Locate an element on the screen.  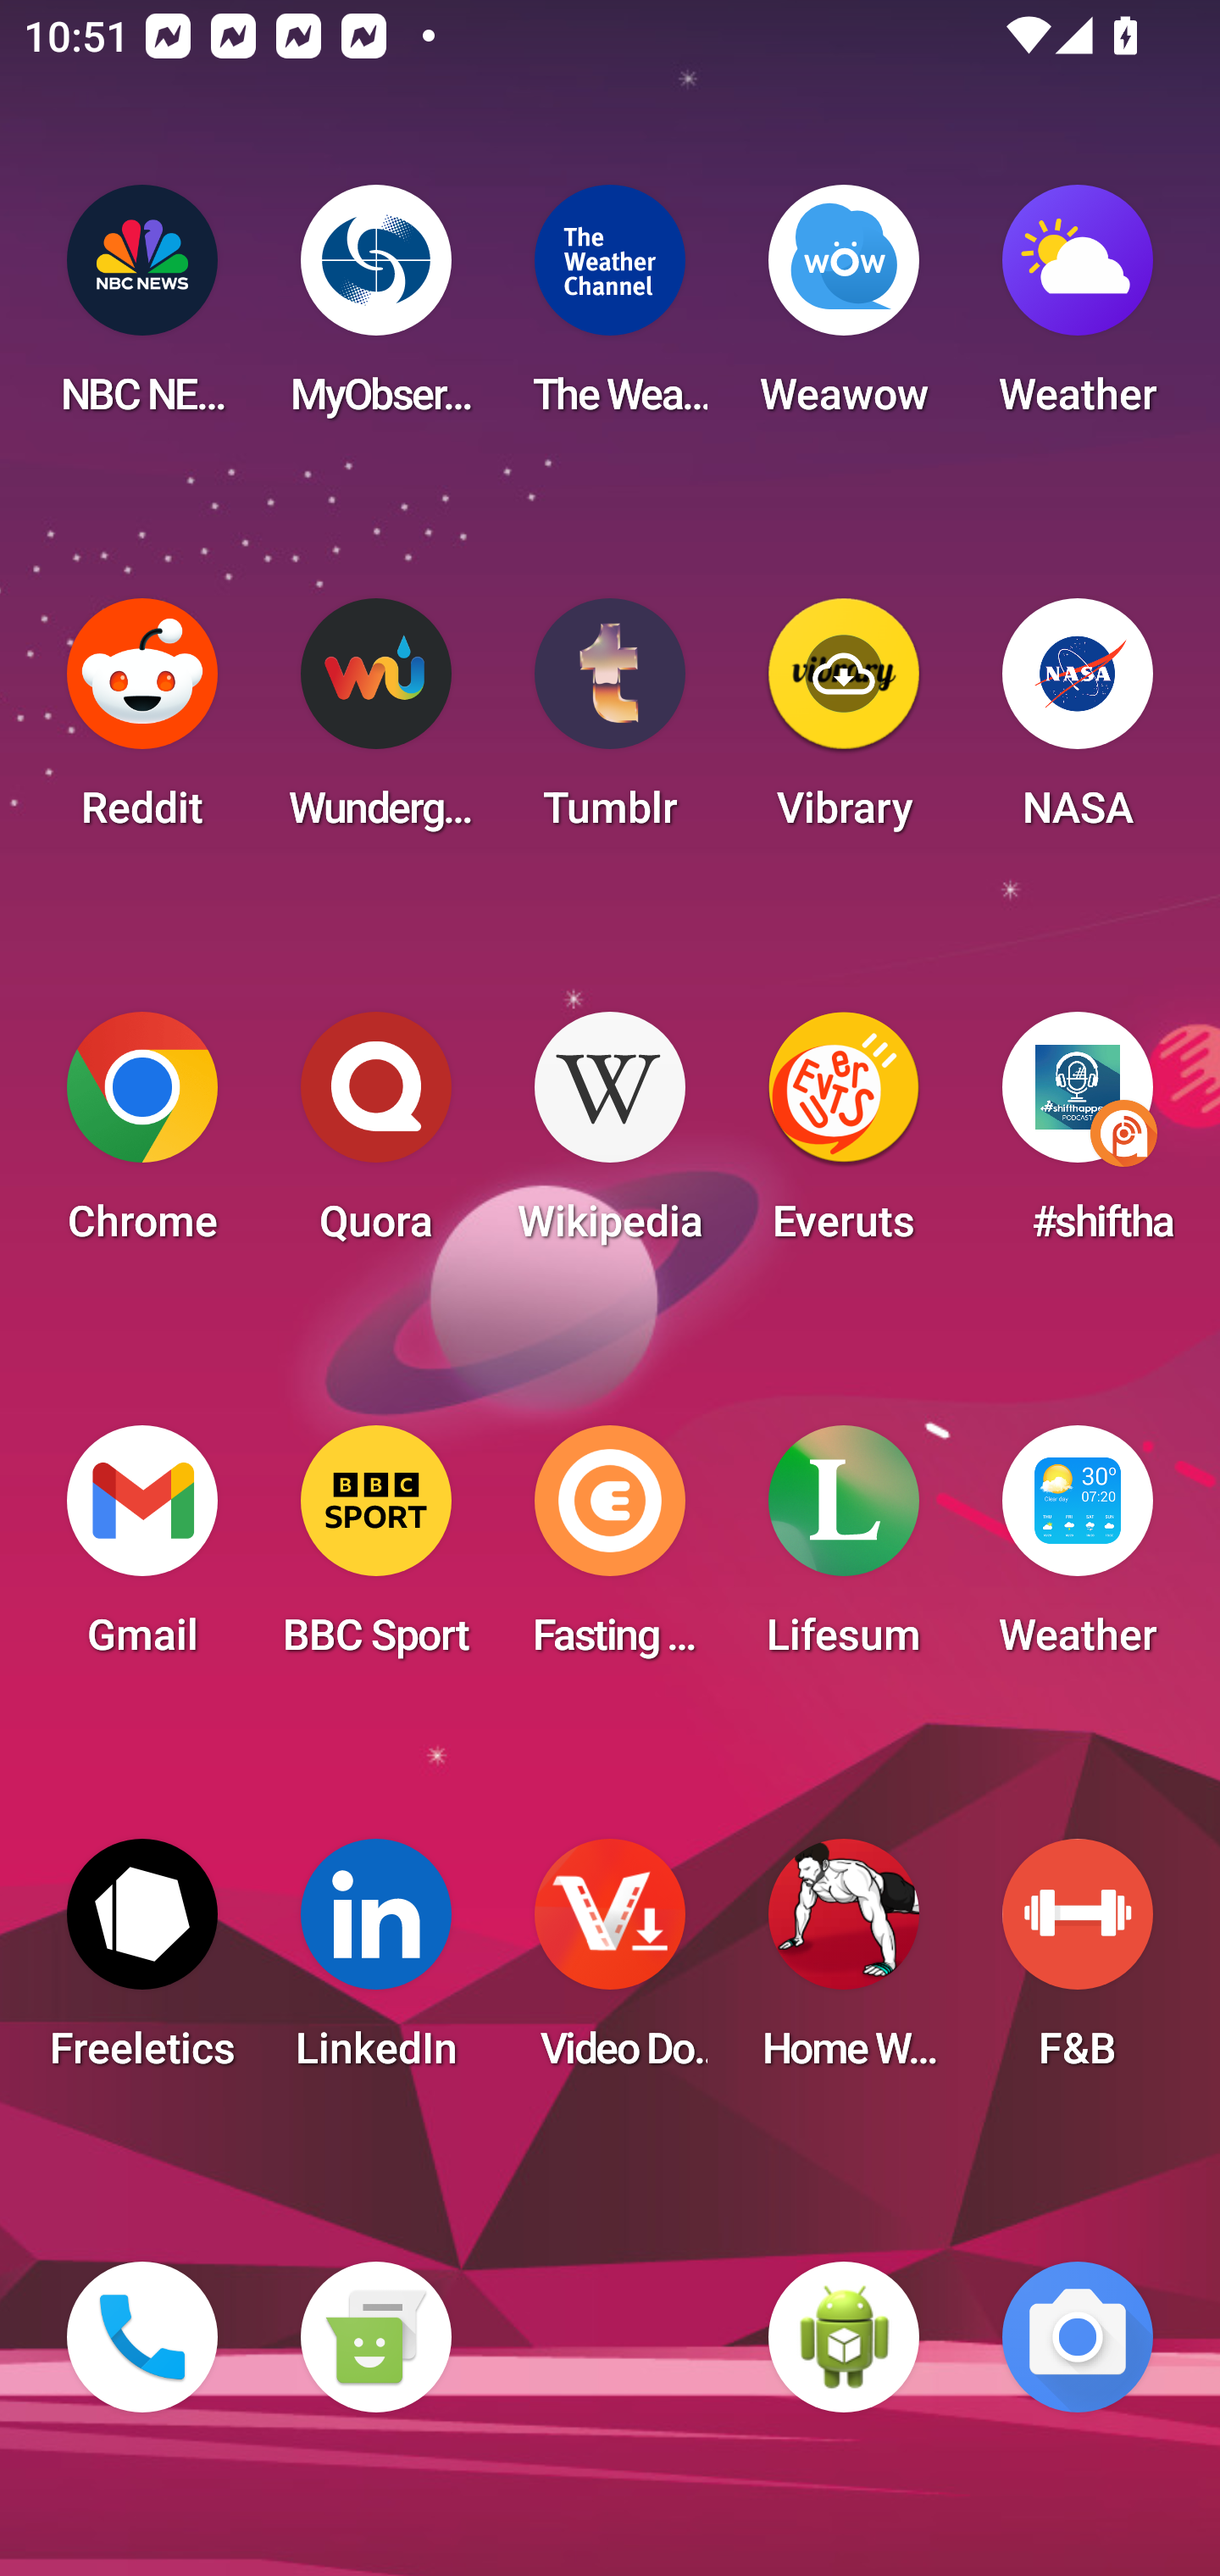
MyObservatory is located at coordinates (375, 310).